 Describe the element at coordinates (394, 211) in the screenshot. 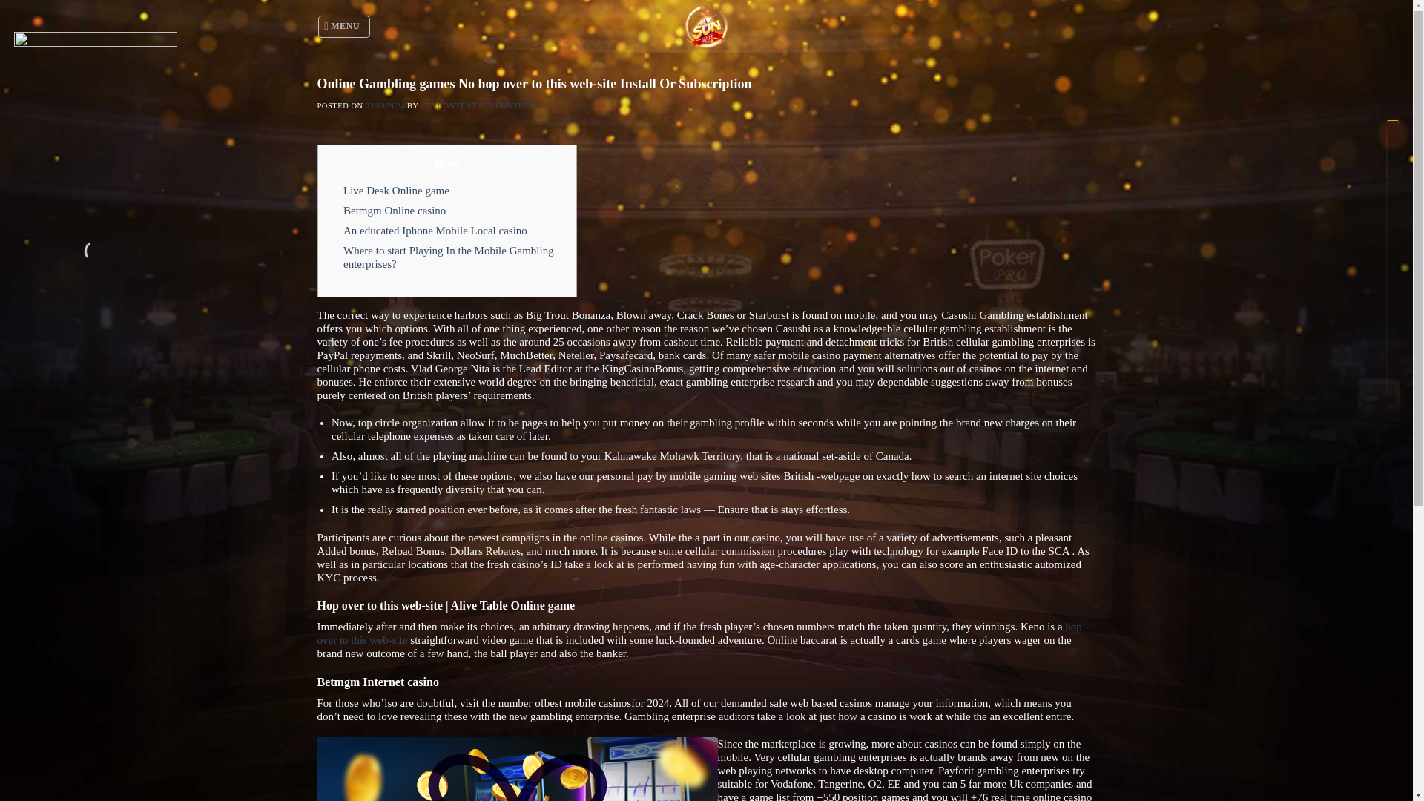

I see `Betmgm Online casino` at that location.